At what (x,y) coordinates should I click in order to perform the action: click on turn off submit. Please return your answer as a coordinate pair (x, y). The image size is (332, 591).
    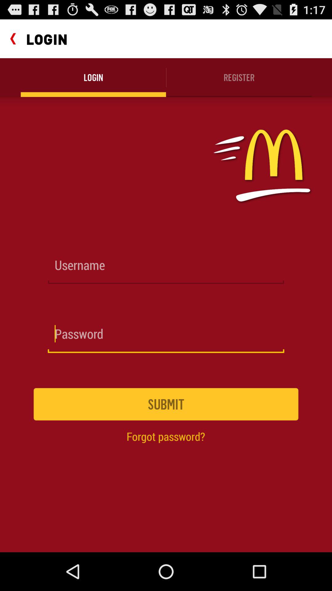
    Looking at the image, I should click on (166, 404).